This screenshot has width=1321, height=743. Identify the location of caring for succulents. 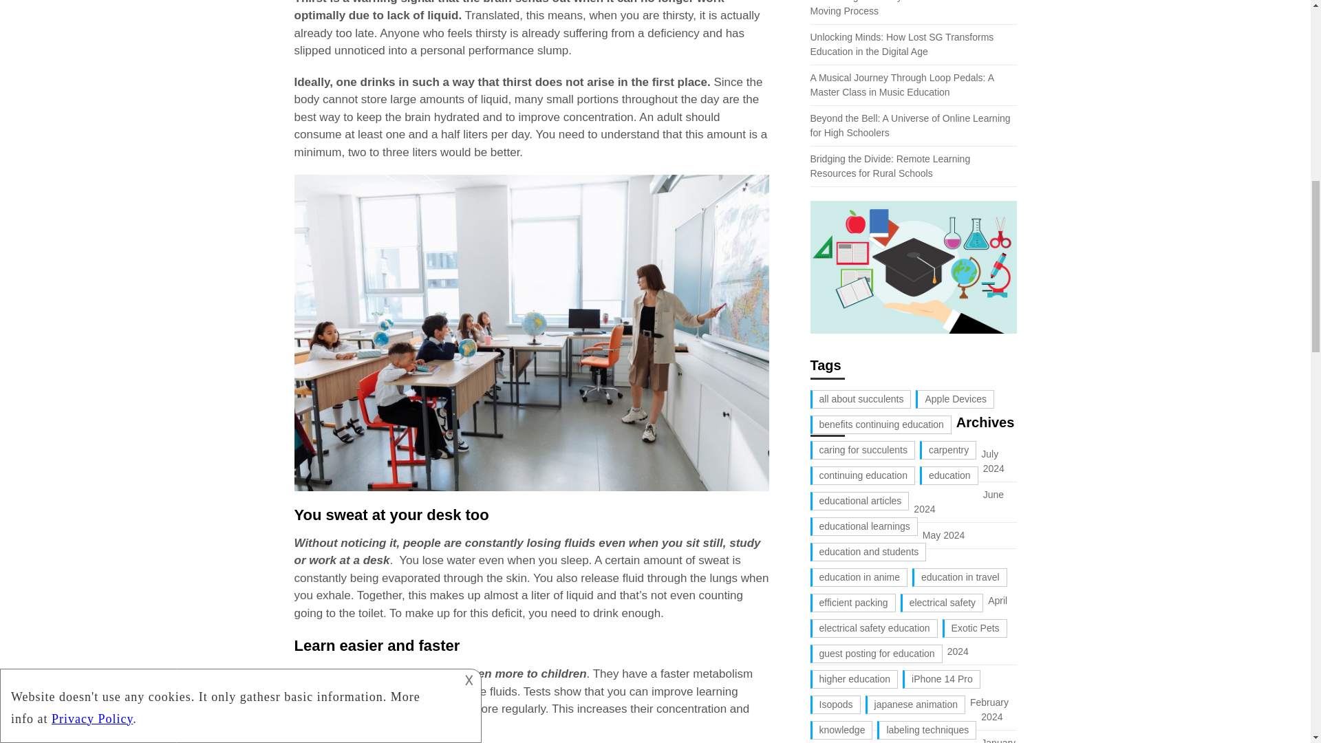
(863, 450).